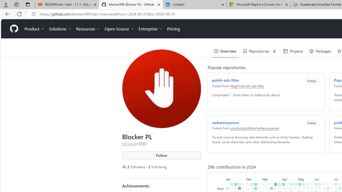 This screenshot has width=342, height=192. What do you see at coordinates (158, 167) in the screenshot?
I see `2 following` at bounding box center [158, 167].